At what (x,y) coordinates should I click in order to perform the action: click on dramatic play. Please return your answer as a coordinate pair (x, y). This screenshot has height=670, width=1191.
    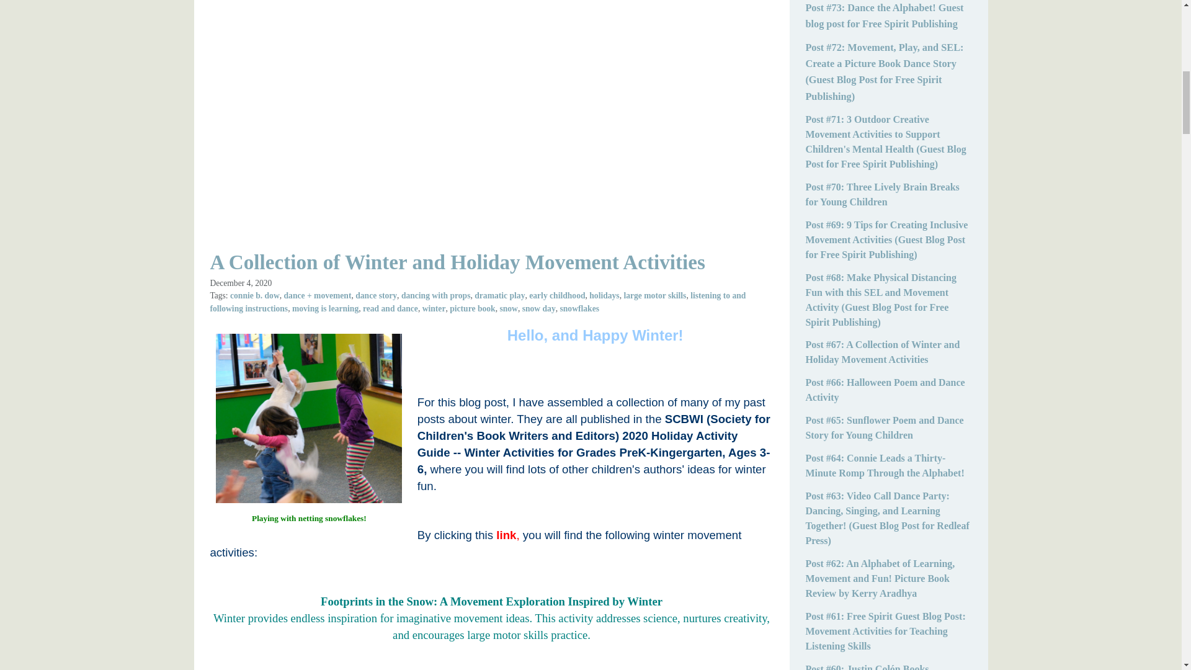
    Looking at the image, I should click on (499, 295).